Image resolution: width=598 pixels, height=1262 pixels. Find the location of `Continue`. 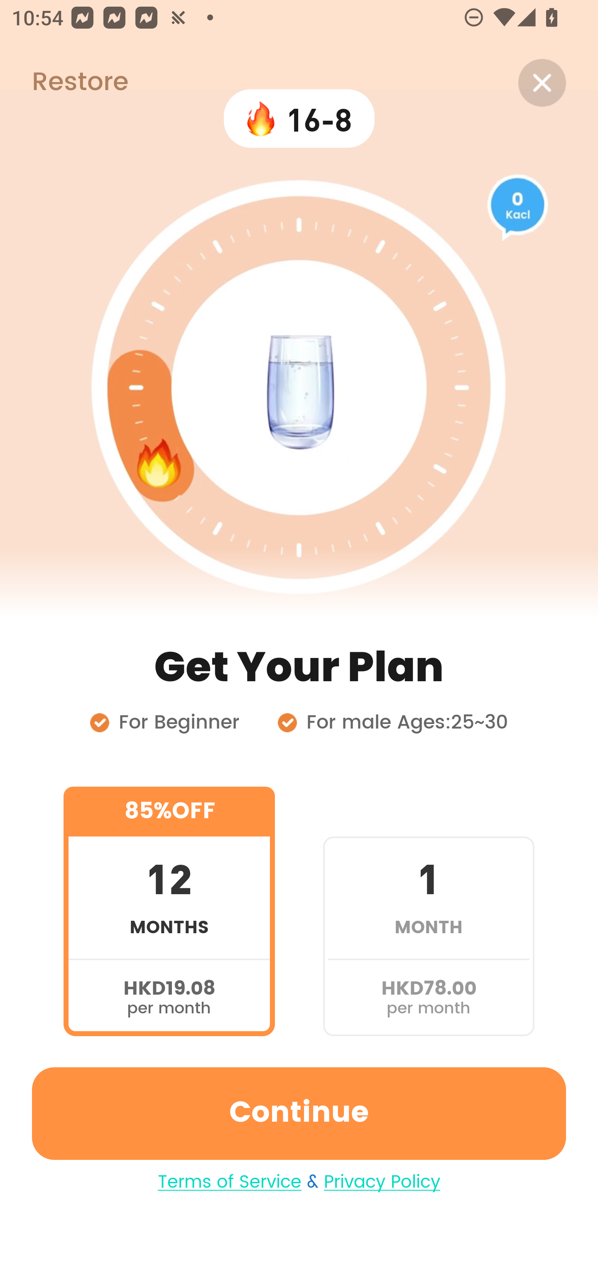

Continue is located at coordinates (299, 1113).